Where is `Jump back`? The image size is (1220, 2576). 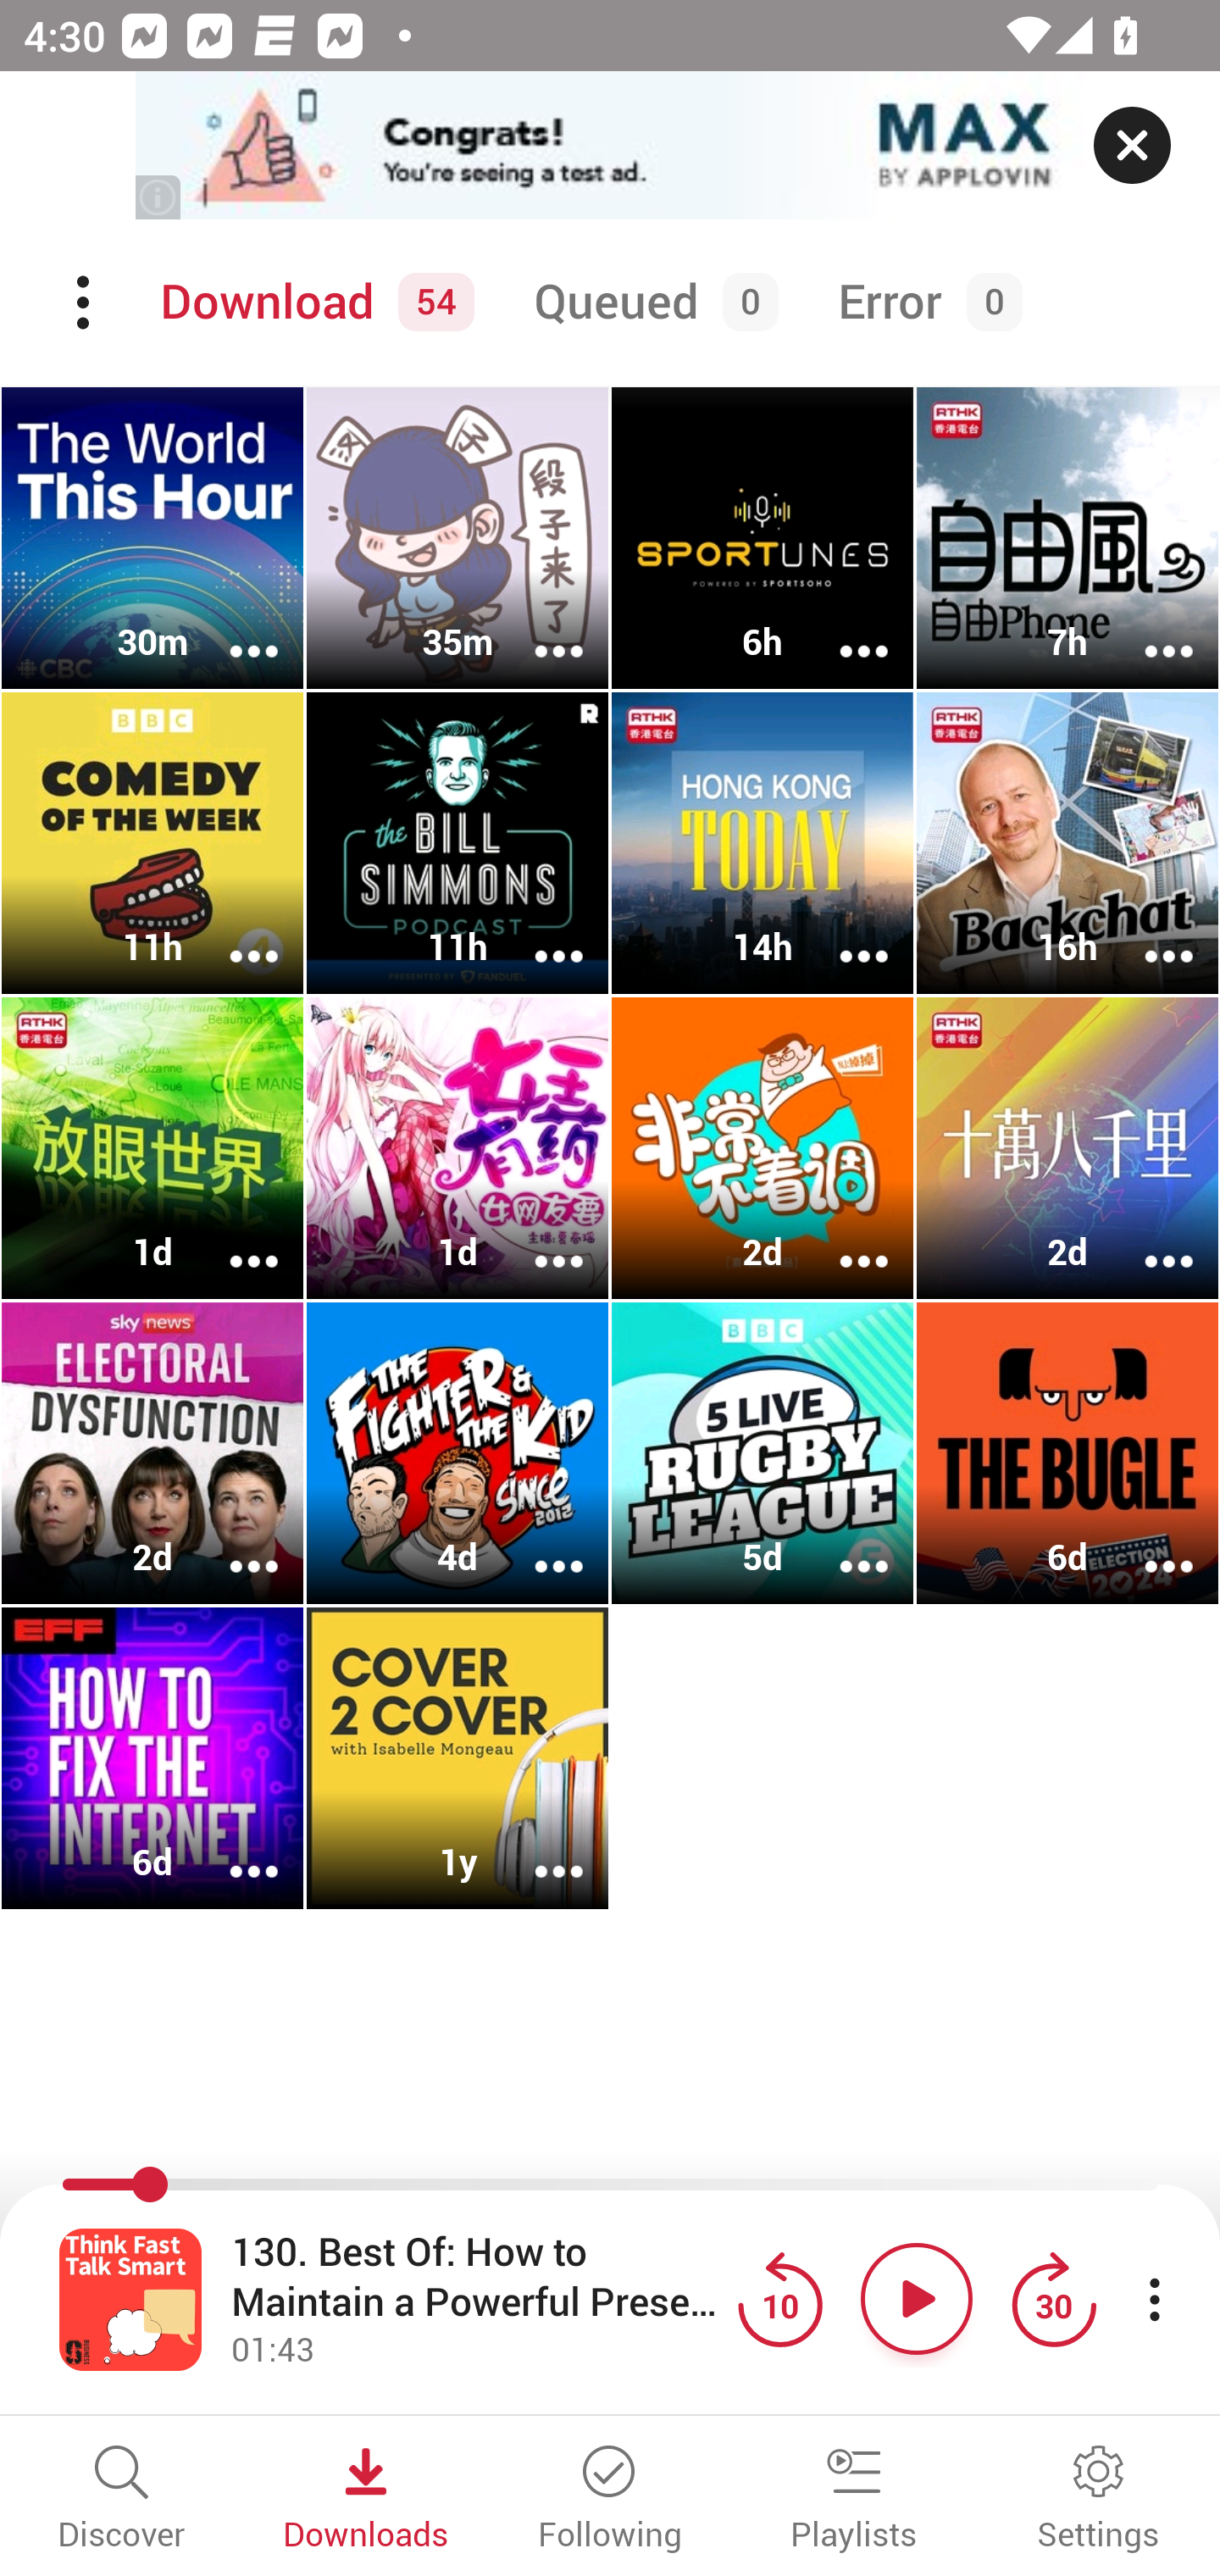
Jump back is located at coordinates (779, 2298).